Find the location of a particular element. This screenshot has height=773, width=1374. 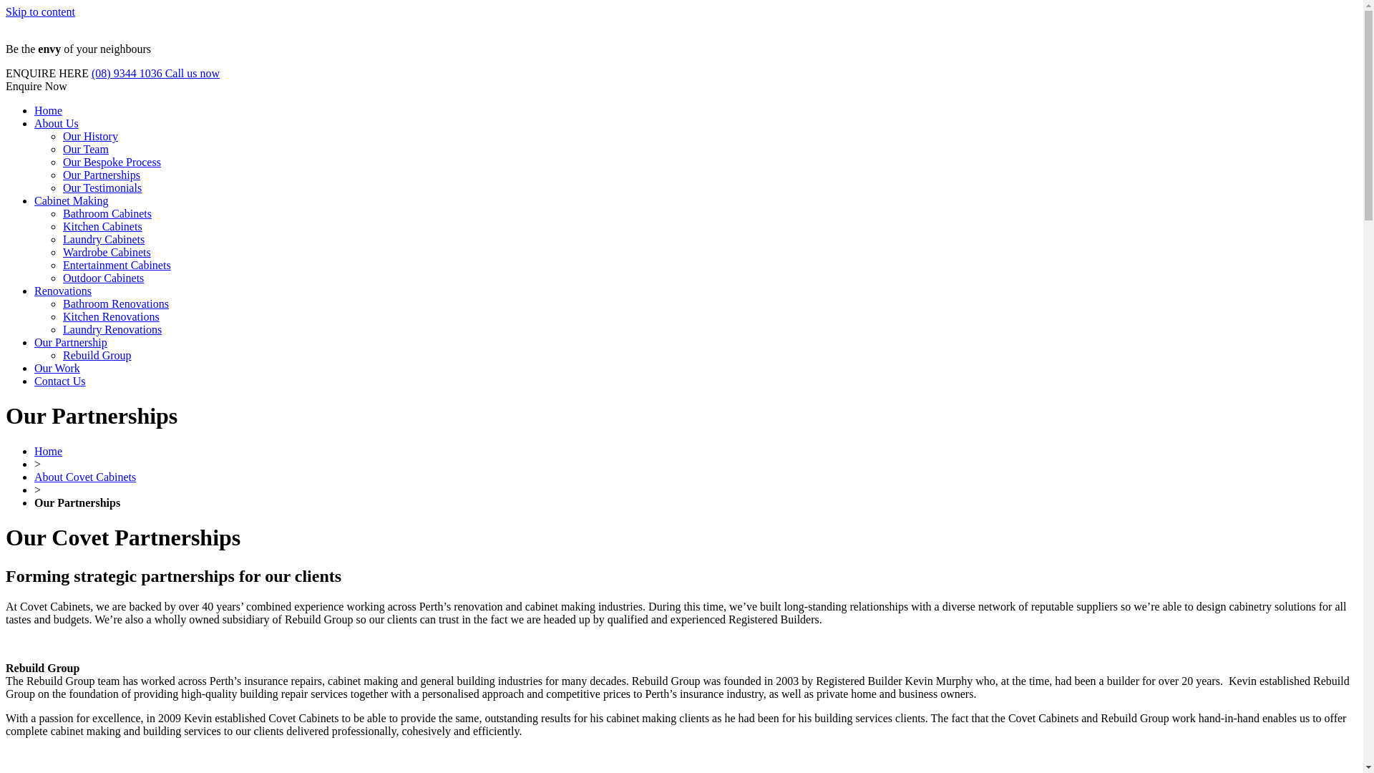

Our Partnerships is located at coordinates (102, 175).